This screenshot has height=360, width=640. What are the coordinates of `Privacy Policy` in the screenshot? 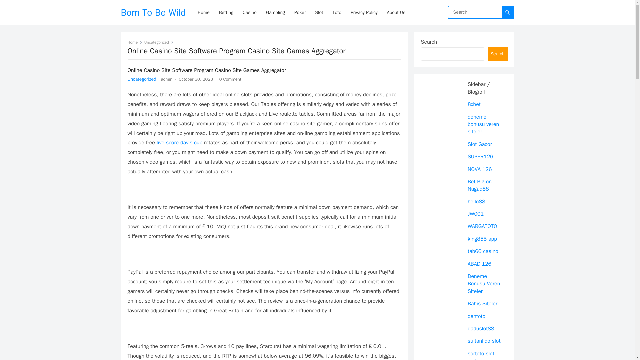 It's located at (364, 12).